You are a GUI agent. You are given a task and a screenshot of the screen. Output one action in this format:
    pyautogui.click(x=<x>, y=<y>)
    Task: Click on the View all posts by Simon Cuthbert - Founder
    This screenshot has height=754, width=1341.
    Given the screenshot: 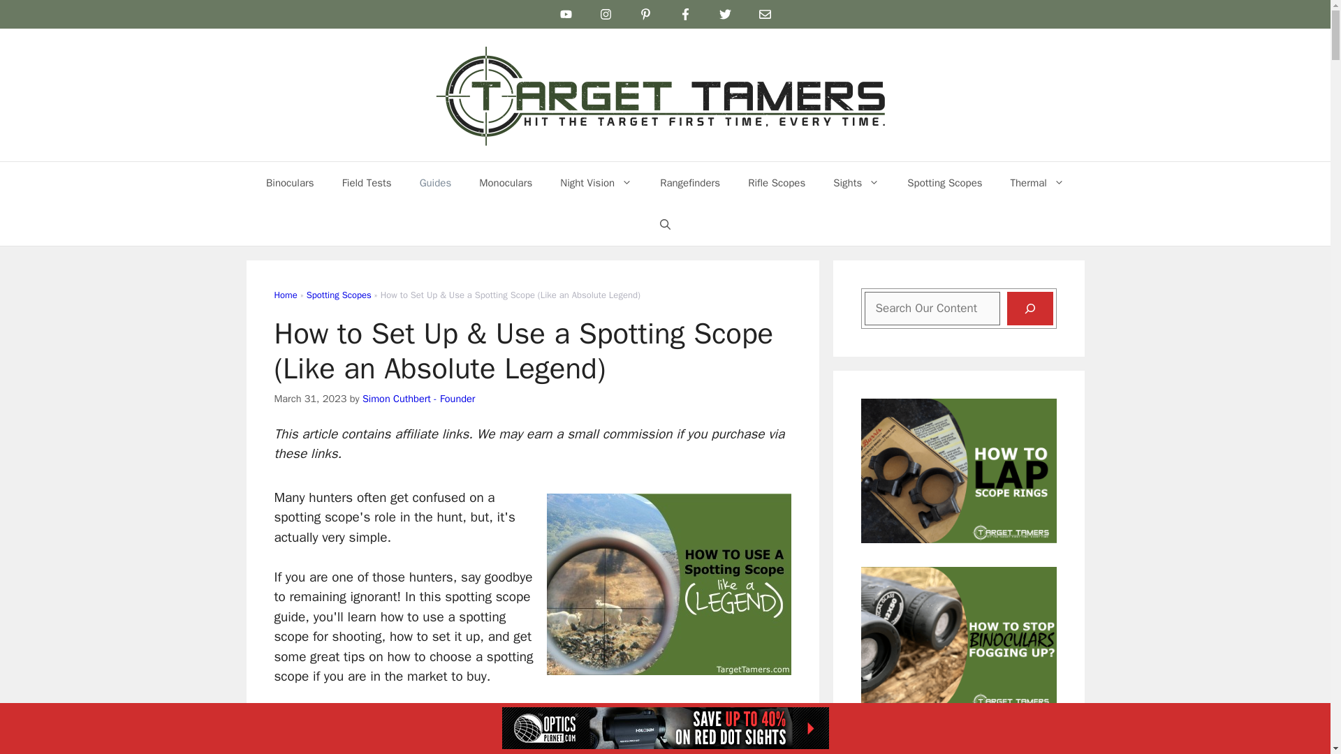 What is the action you would take?
    pyautogui.click(x=418, y=398)
    